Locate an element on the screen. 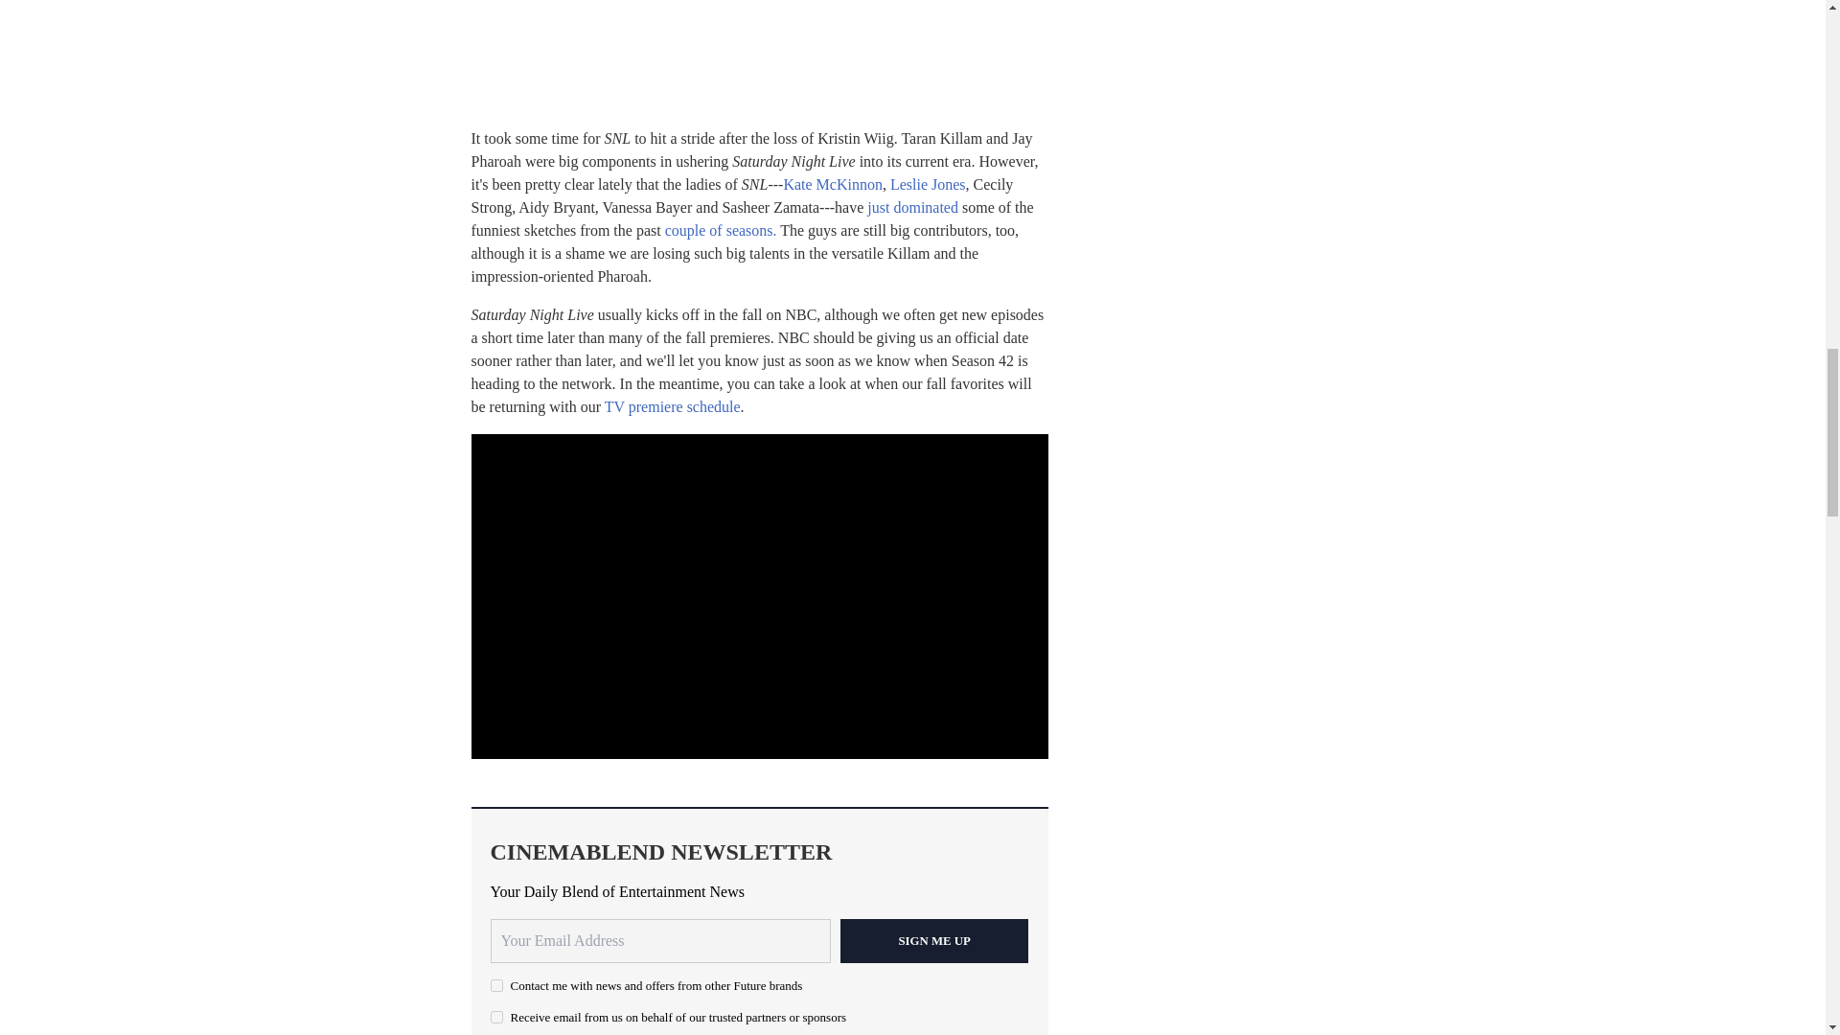  on is located at coordinates (496, 985).